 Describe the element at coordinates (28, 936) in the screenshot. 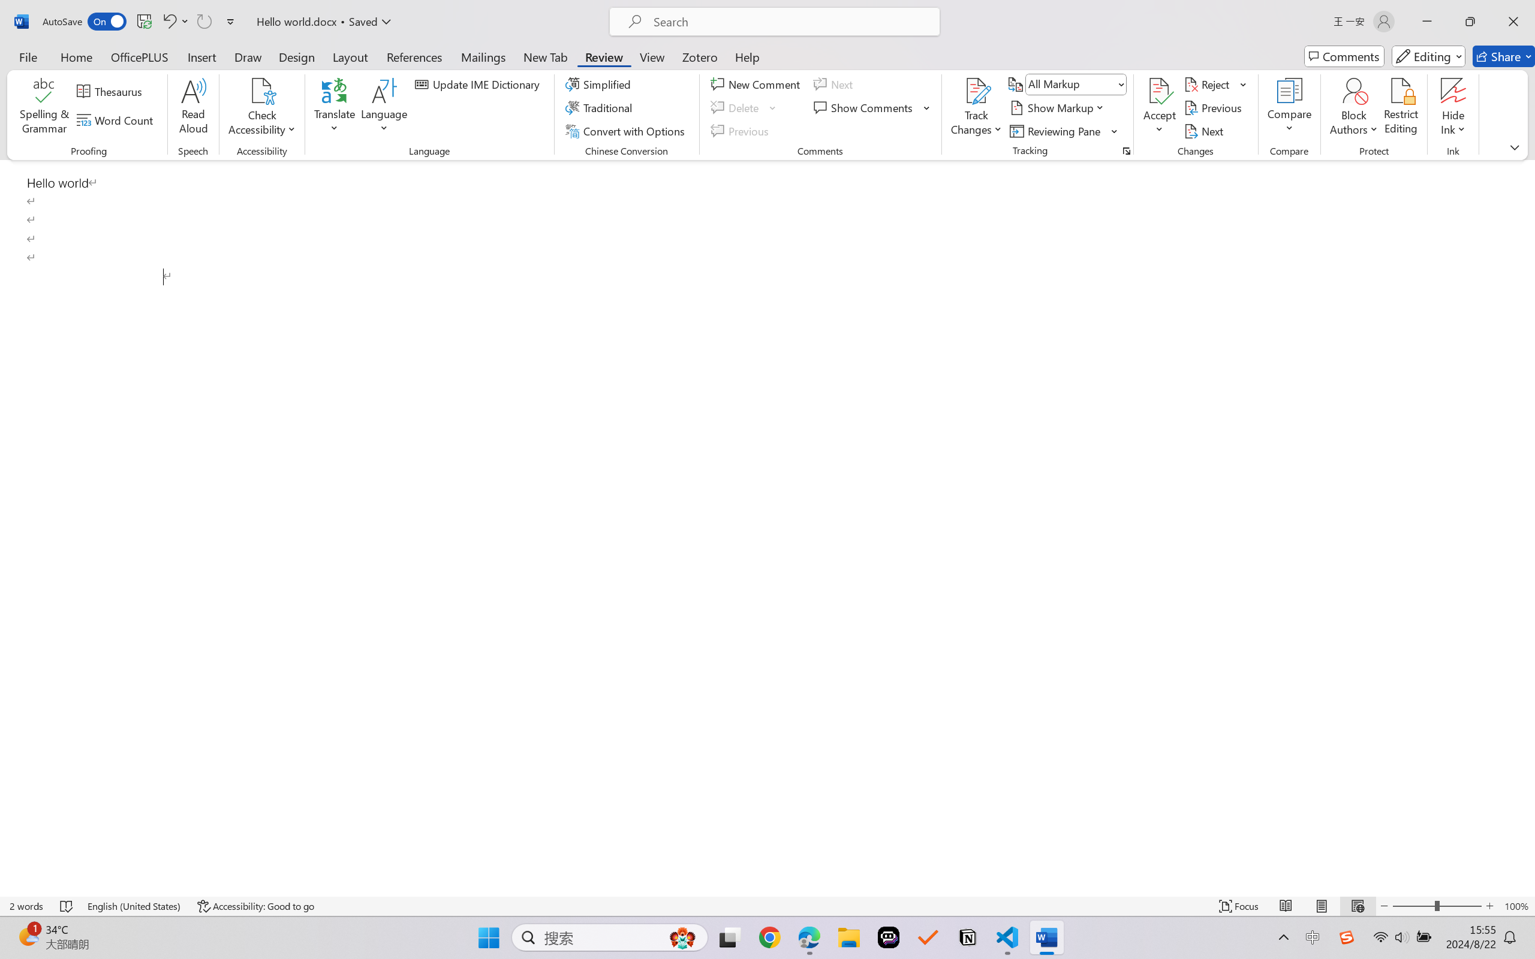

I see `AutomationID: BadgeAnchorLargeTicker` at that location.